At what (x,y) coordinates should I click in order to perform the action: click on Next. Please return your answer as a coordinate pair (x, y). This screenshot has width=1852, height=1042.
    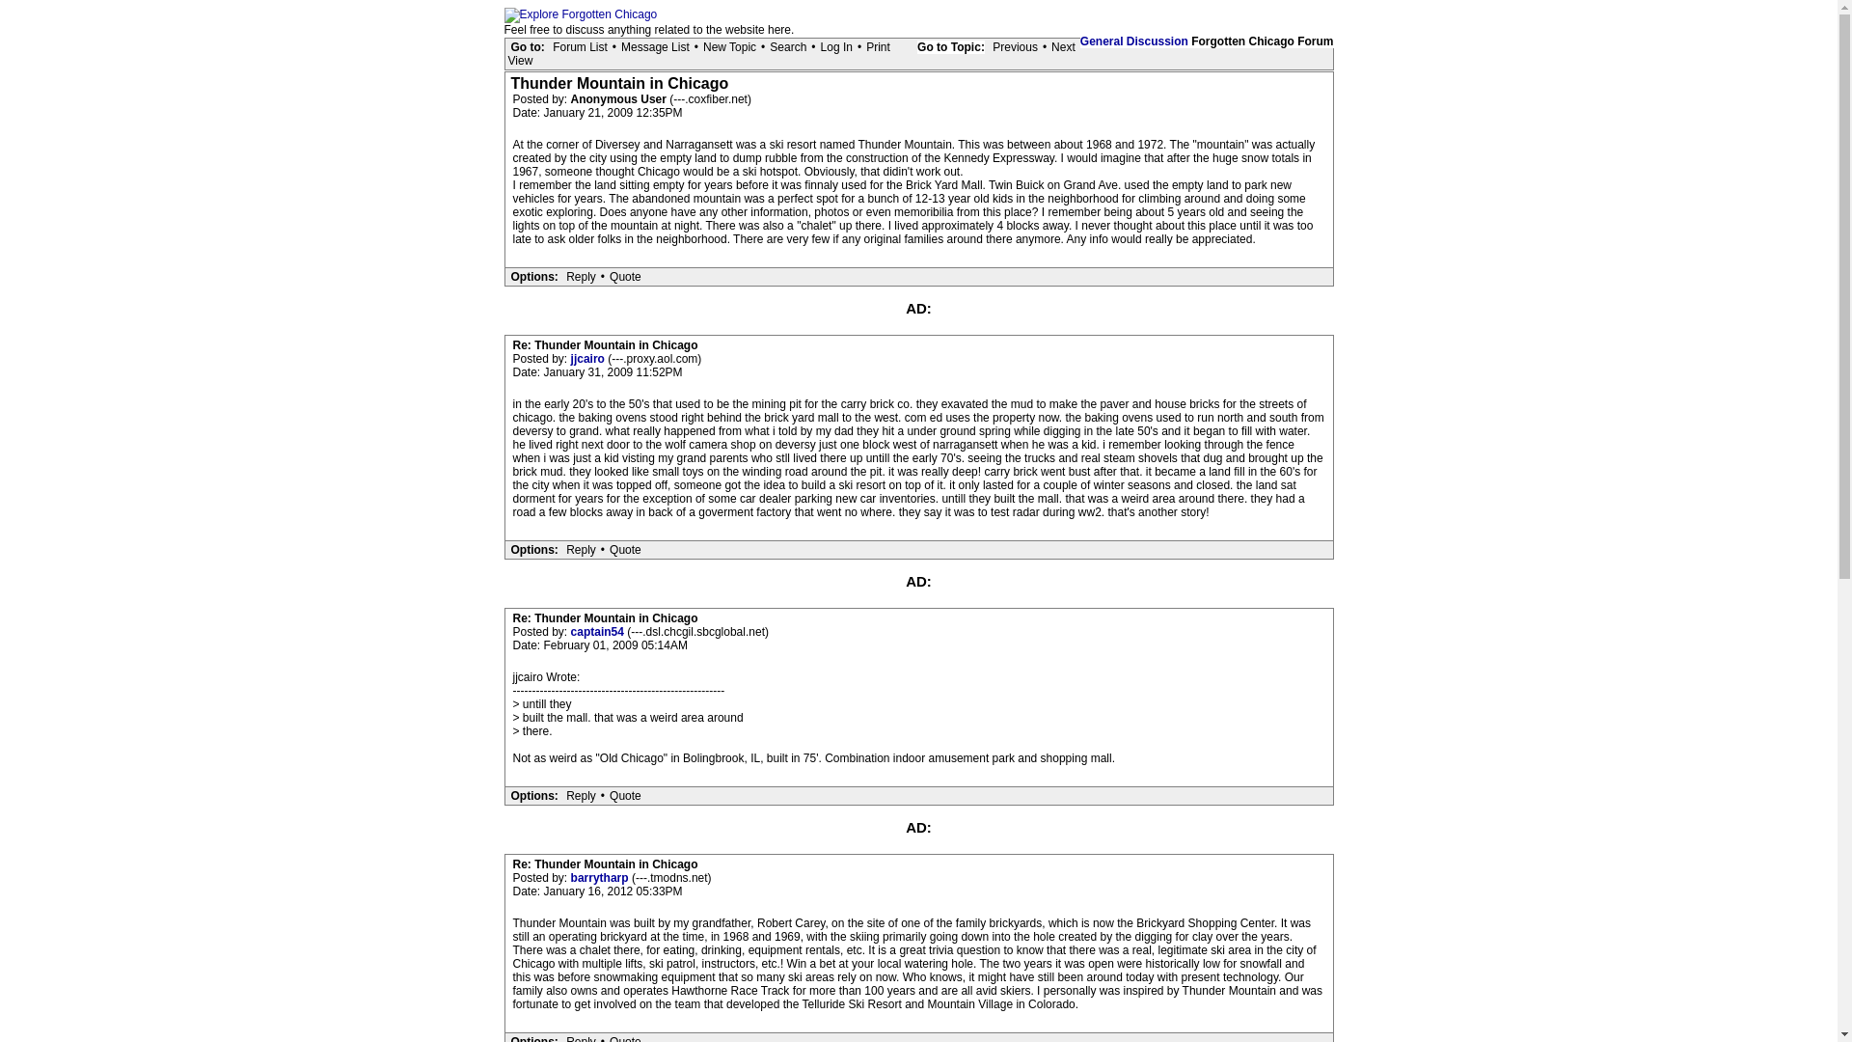
    Looking at the image, I should click on (1063, 47).